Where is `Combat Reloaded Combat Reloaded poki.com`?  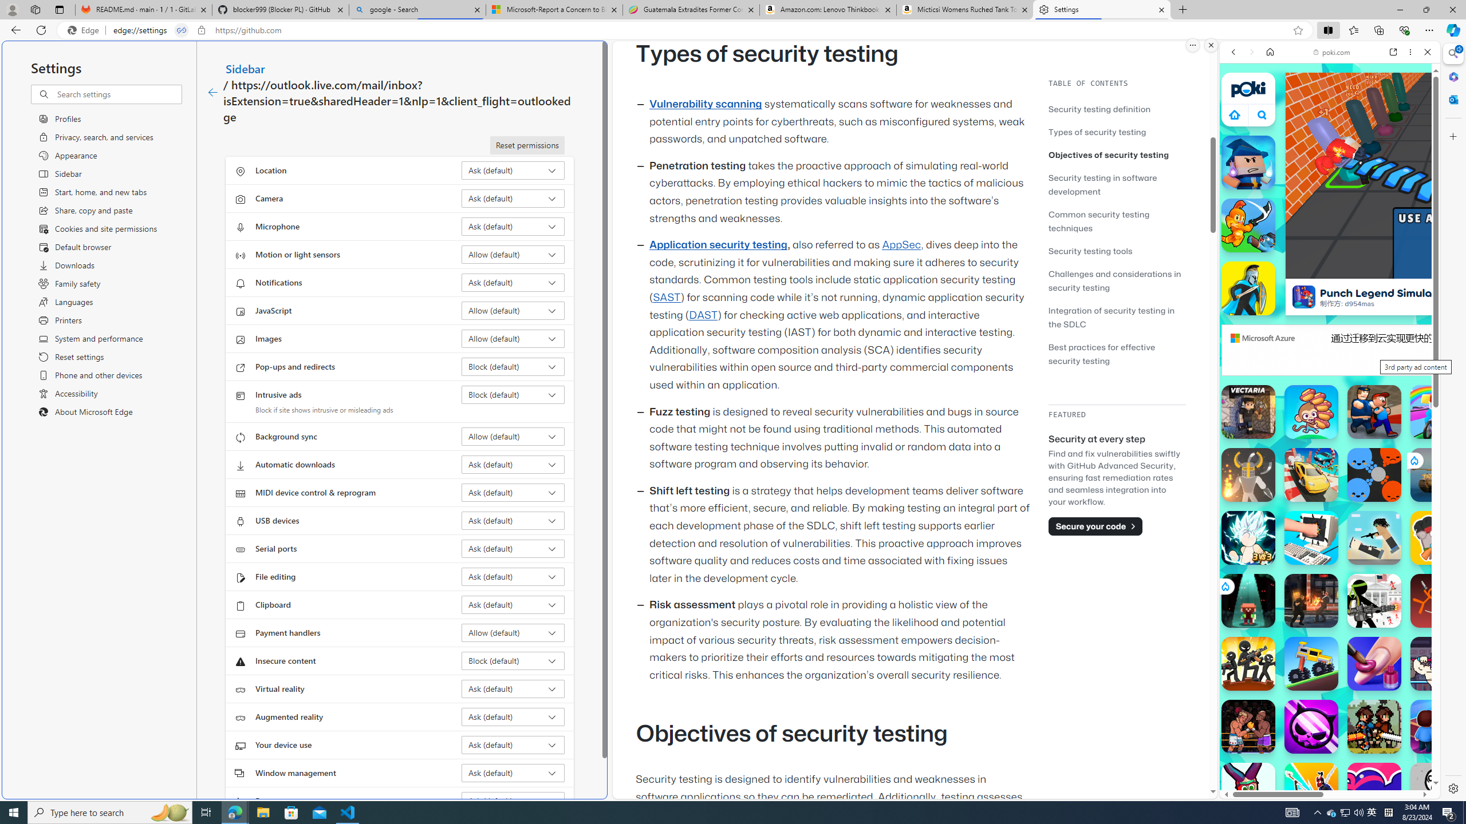
Combat Reloaded Combat Reloaded poki.com is located at coordinates (1359, 552).